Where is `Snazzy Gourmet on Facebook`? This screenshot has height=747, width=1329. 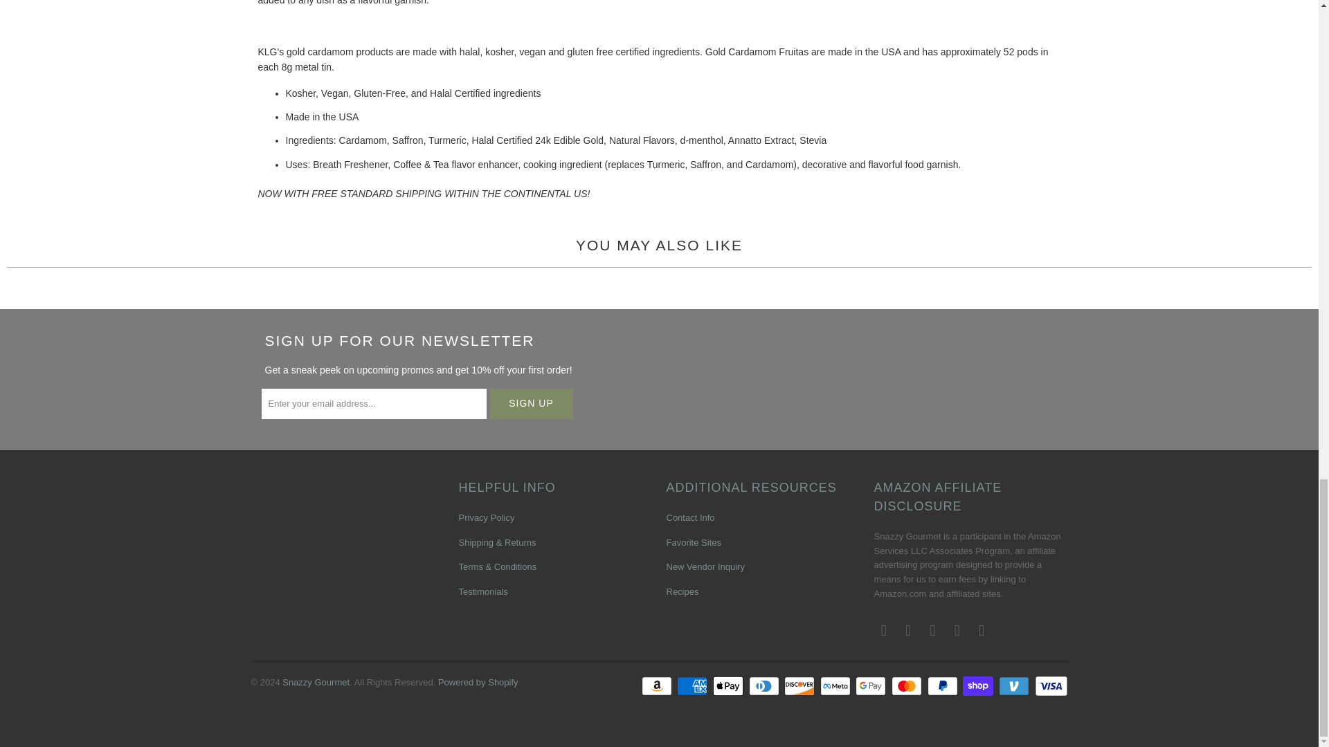 Snazzy Gourmet on Facebook is located at coordinates (908, 631).